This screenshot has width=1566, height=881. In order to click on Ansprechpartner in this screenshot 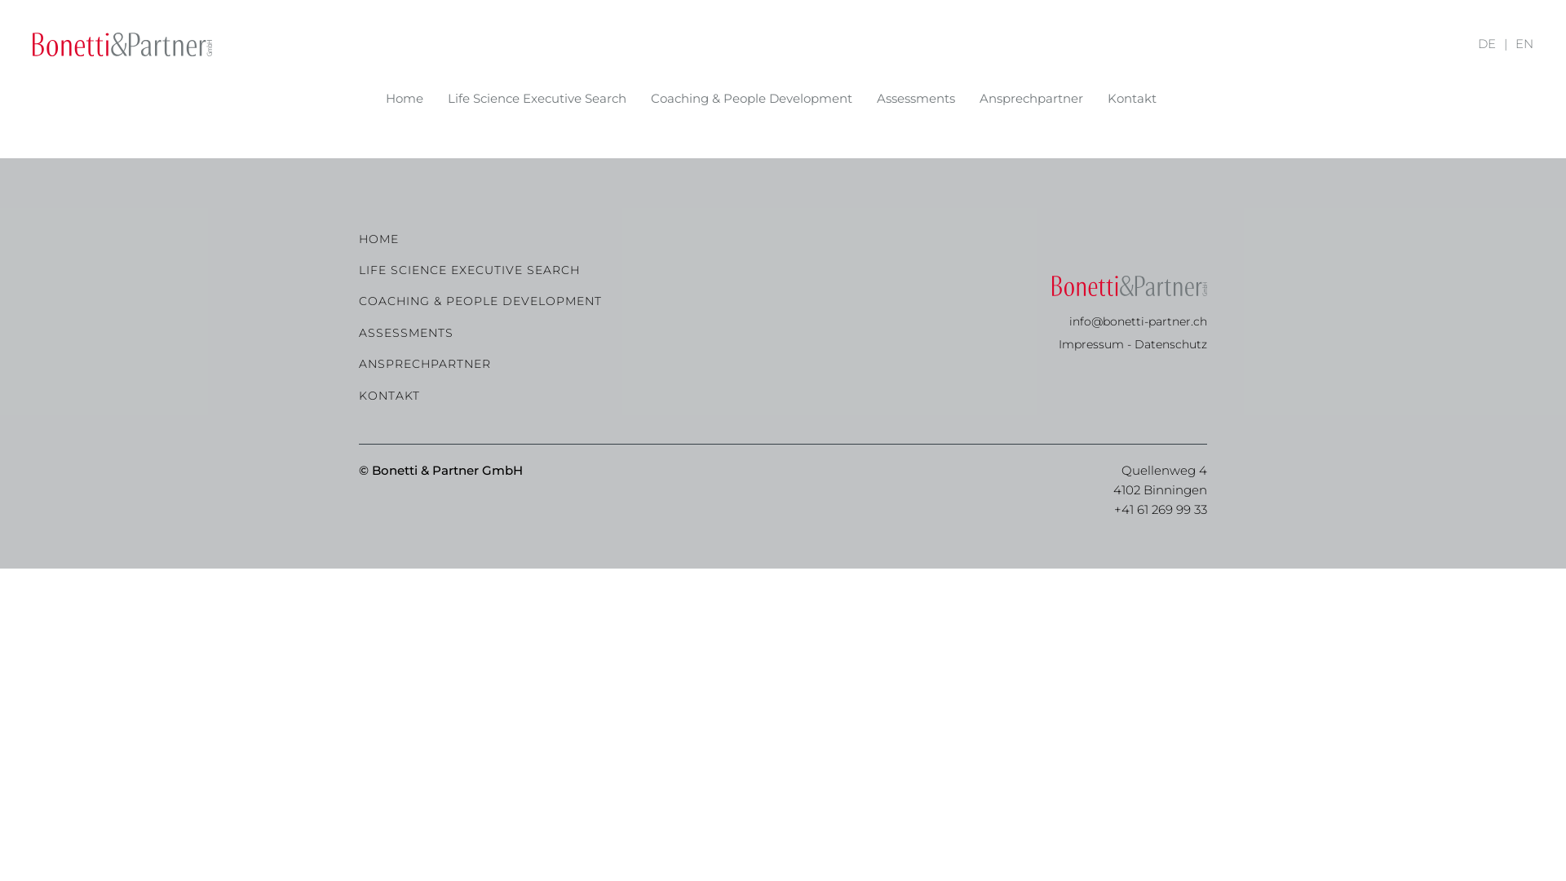, I will do `click(1031, 99)`.